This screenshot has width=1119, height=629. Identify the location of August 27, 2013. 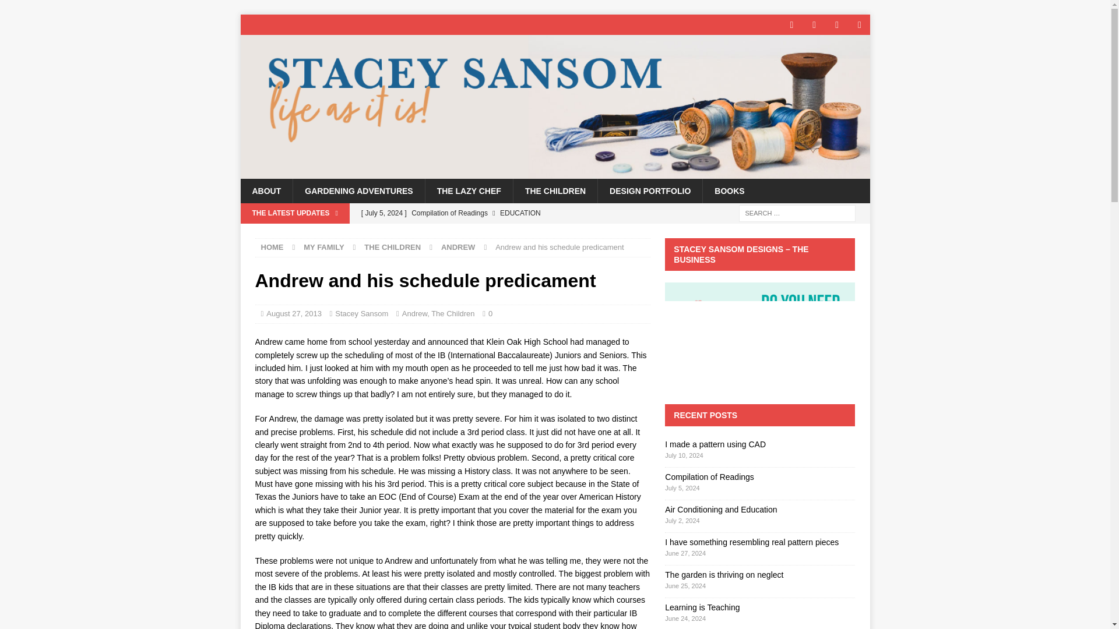
(294, 313).